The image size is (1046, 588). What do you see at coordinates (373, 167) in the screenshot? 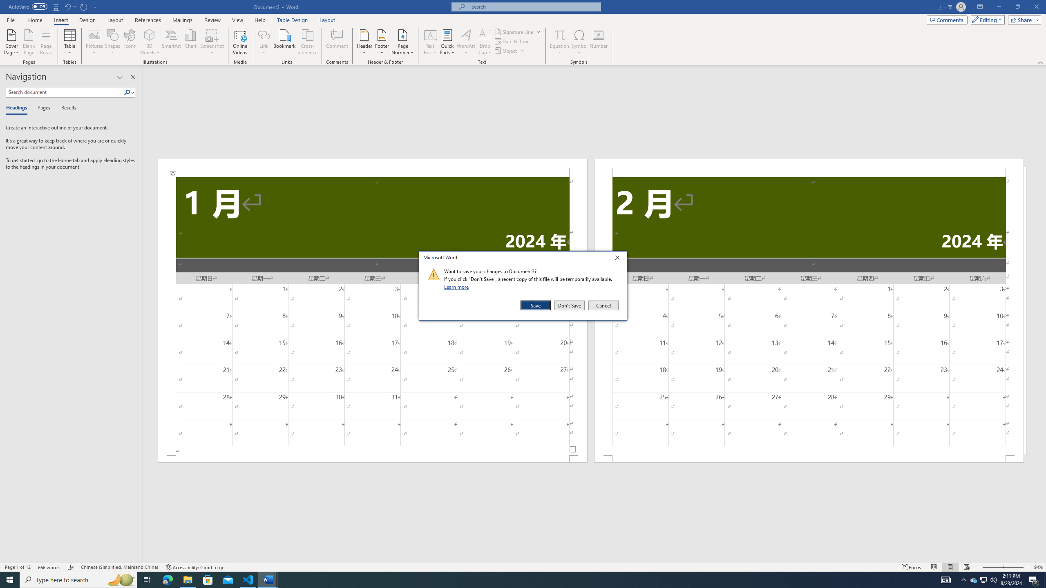
I see `Header -Section 1-` at bounding box center [373, 167].